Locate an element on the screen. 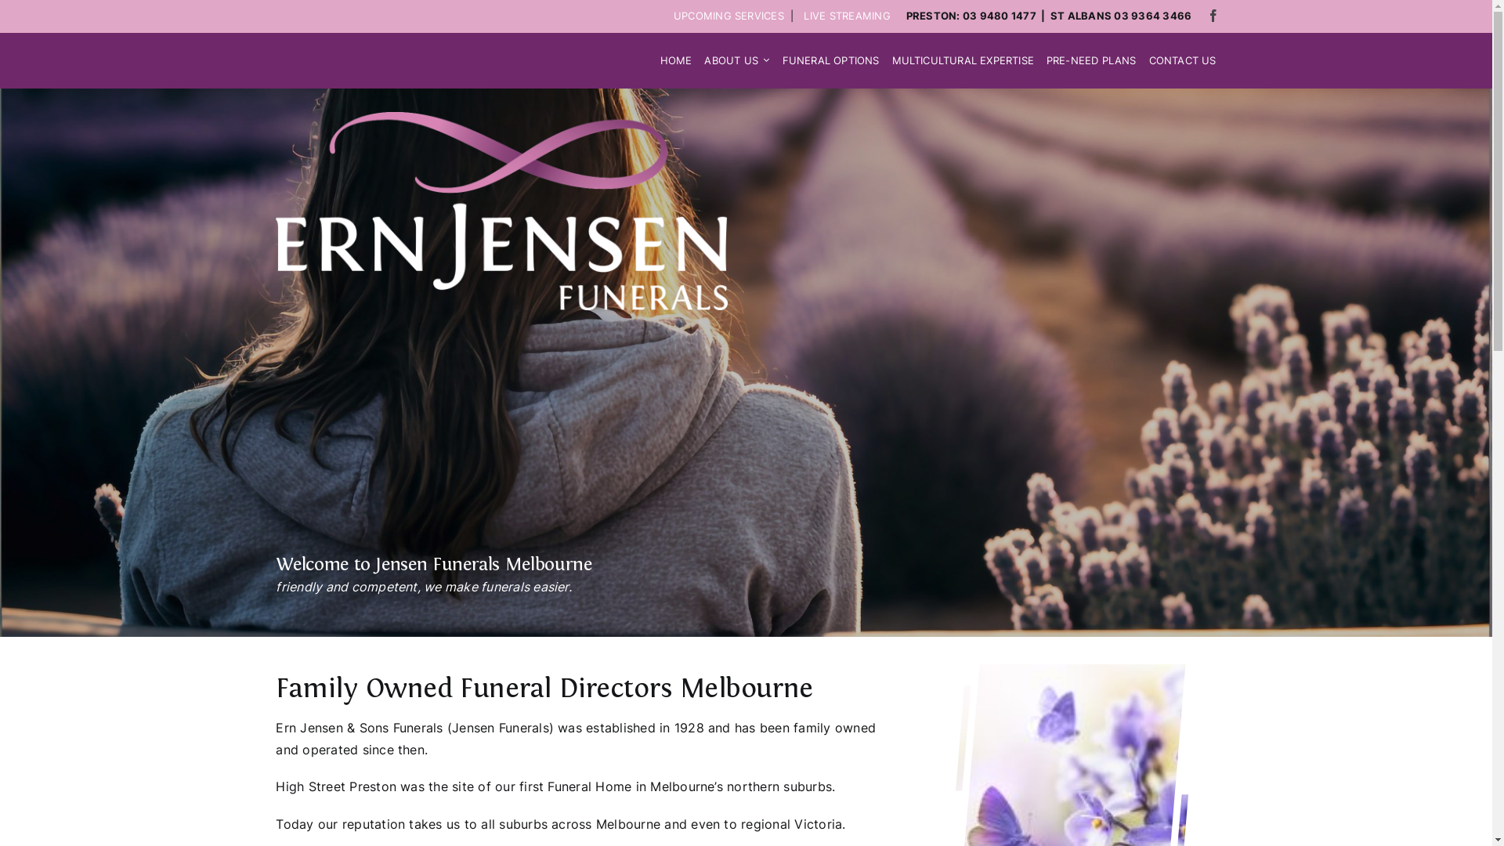 Image resolution: width=1504 pixels, height=846 pixels. MULTICULTURAL EXPERTISE is located at coordinates (962, 61).